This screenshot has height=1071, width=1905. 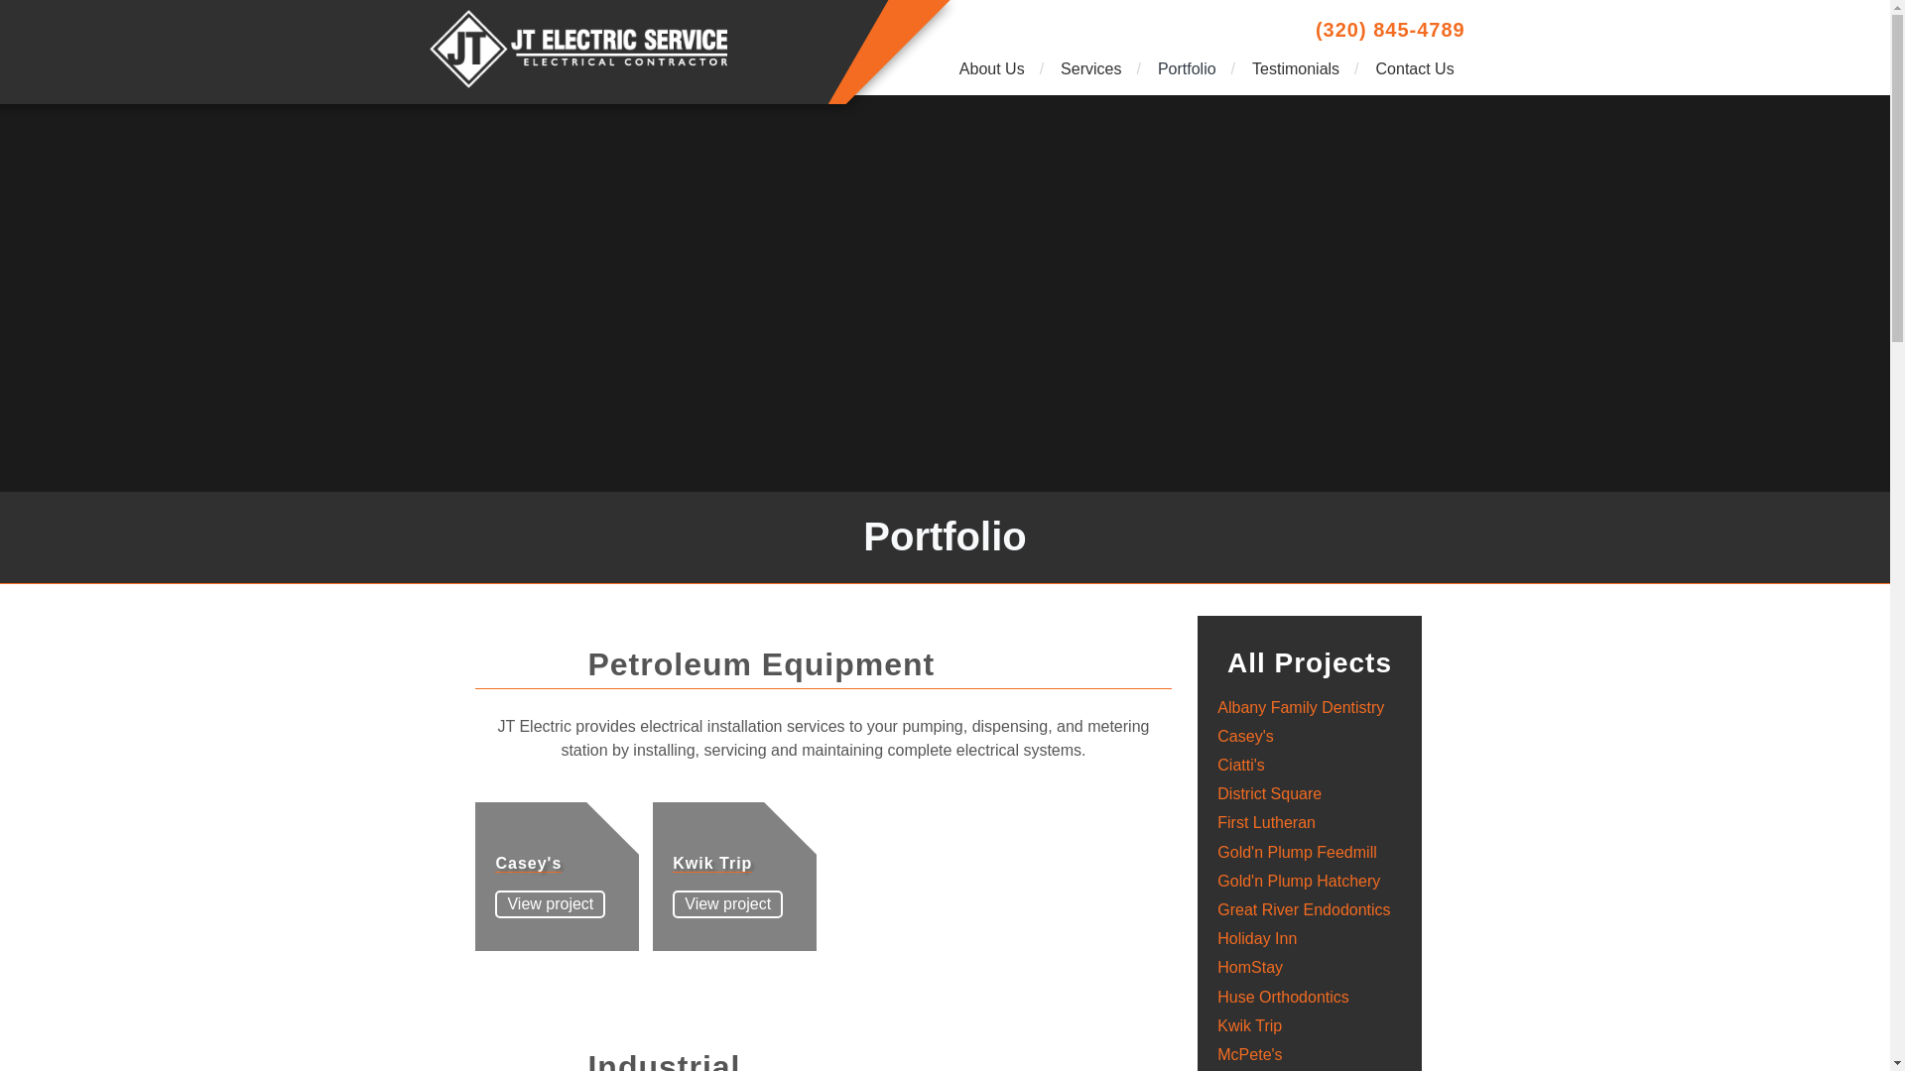 What do you see at coordinates (1298, 67) in the screenshot?
I see `Testimonials` at bounding box center [1298, 67].